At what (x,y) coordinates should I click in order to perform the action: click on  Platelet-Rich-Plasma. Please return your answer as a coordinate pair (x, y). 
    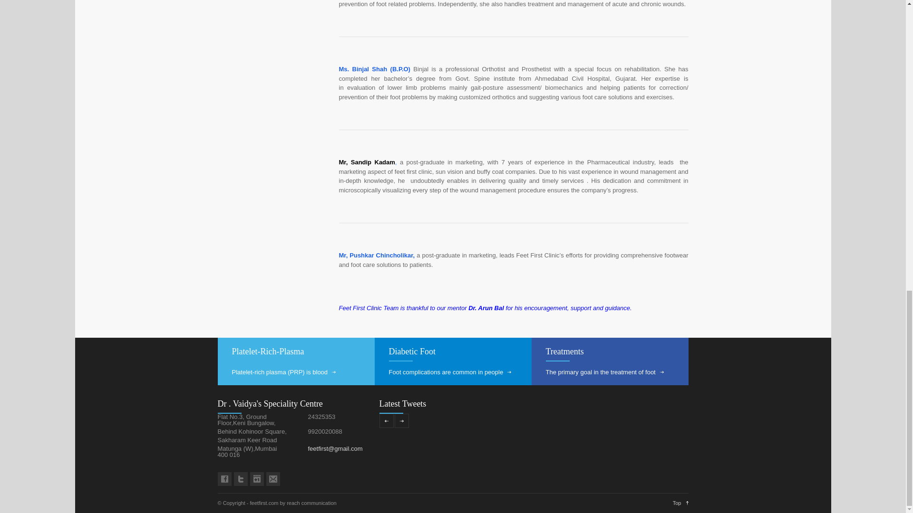
    Looking at the image, I should click on (272, 351).